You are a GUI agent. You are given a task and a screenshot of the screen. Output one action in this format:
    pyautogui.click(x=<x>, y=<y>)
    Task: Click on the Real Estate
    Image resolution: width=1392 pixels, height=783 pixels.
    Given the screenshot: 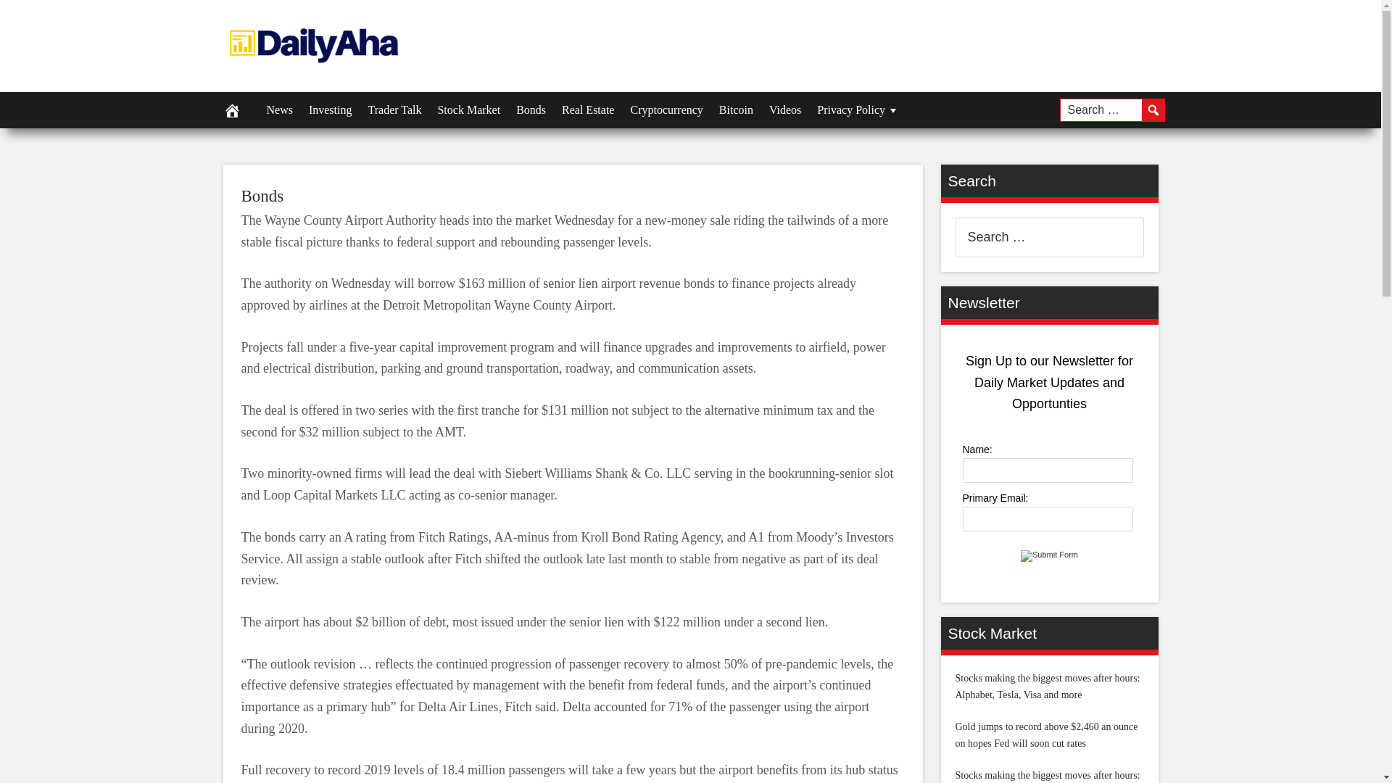 What is the action you would take?
    pyautogui.click(x=588, y=110)
    